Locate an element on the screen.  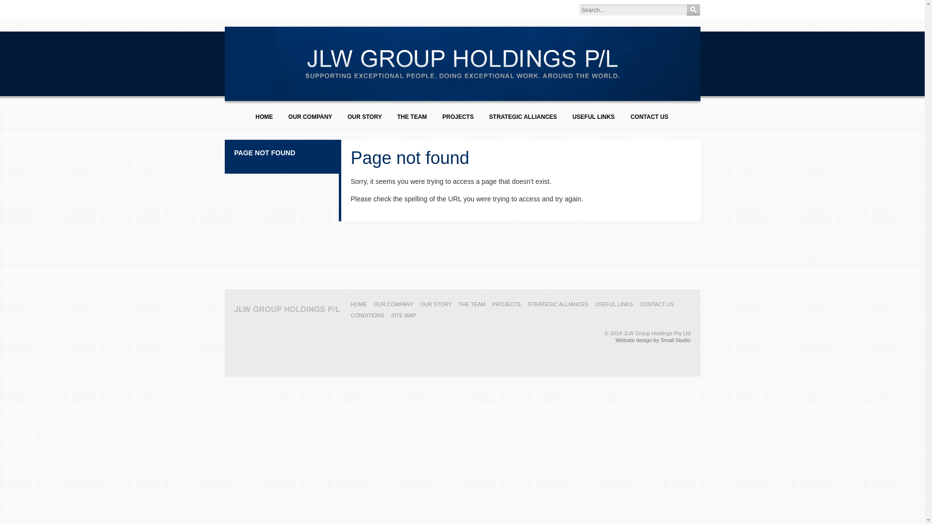
CONDITIONS is located at coordinates (367, 315).